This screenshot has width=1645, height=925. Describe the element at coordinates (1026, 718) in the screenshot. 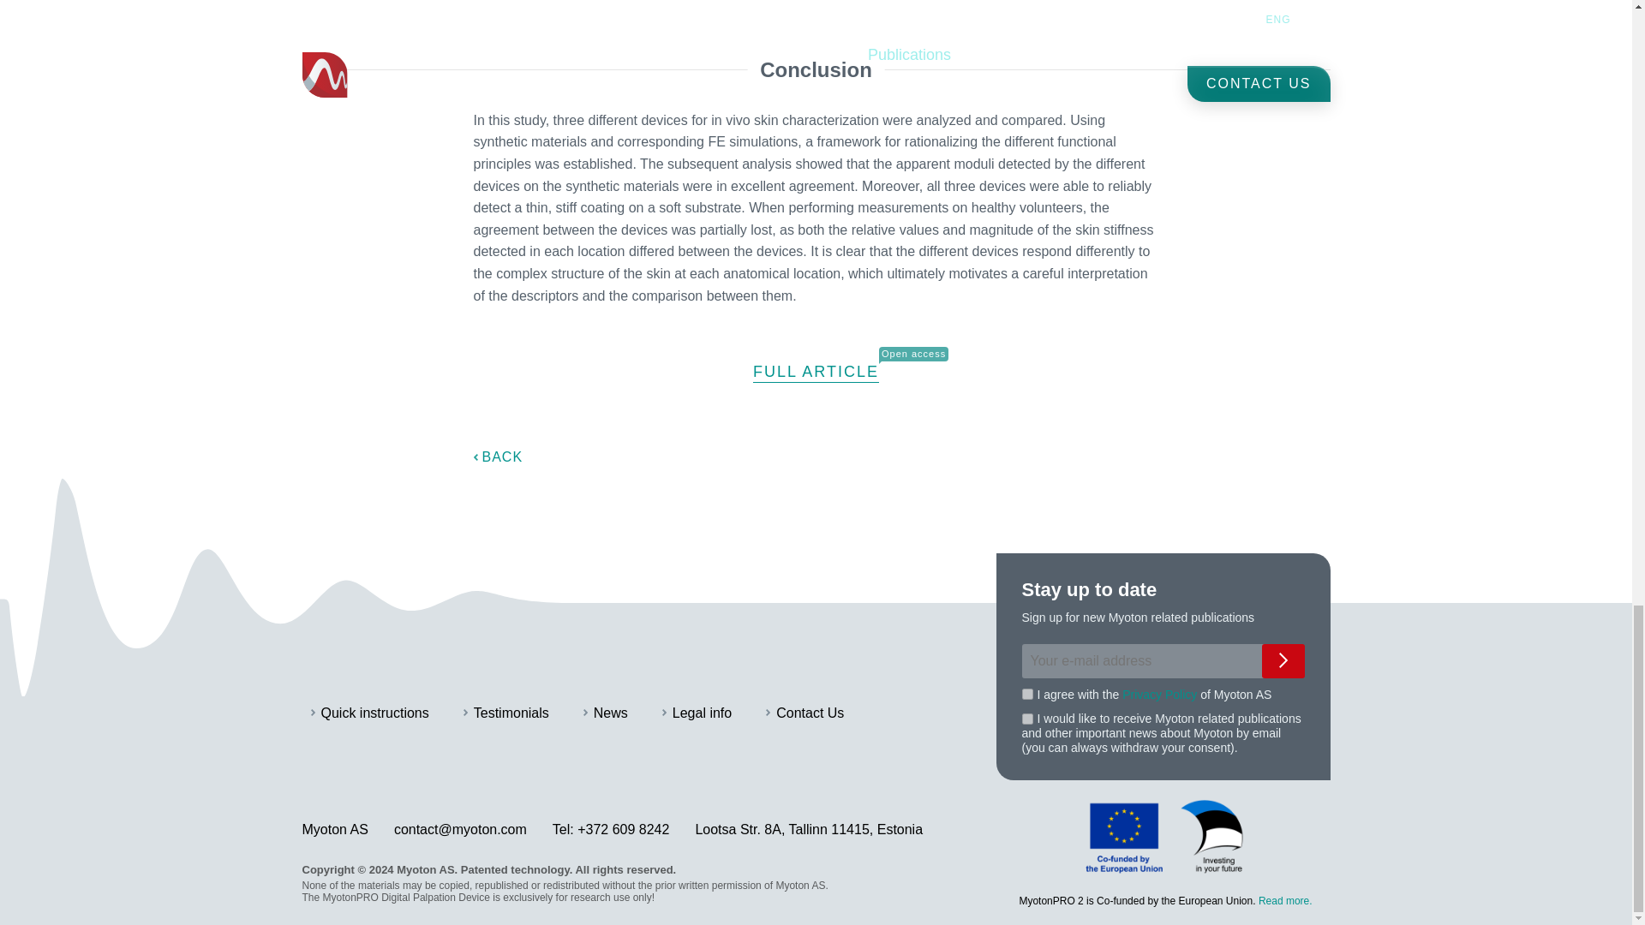

I see `on` at that location.